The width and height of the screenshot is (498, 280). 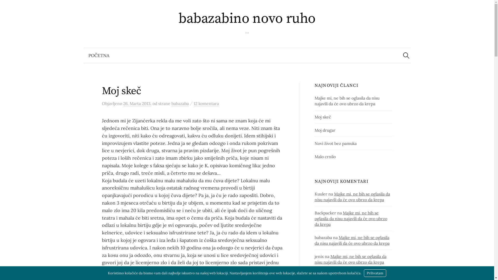 What do you see at coordinates (325, 157) in the screenshot?
I see `Malo crnilo` at bounding box center [325, 157].